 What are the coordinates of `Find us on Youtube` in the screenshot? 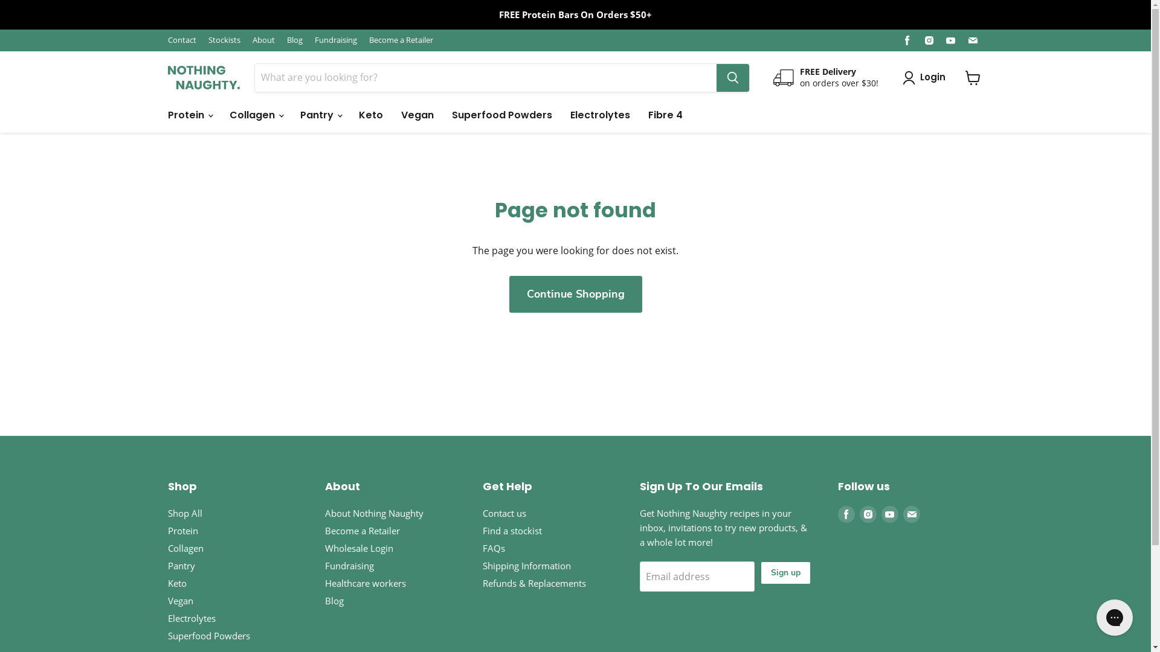 It's located at (951, 40).